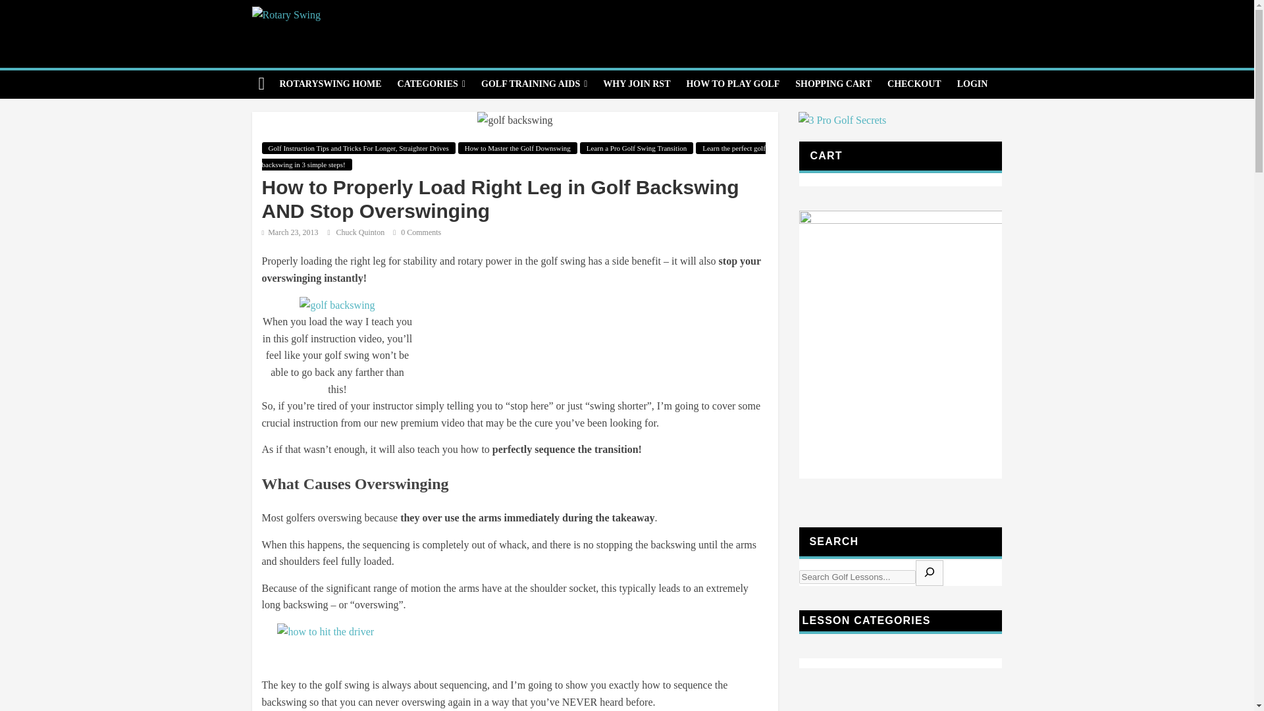 The width and height of the screenshot is (1264, 711). I want to click on SHOPPING CART, so click(833, 84).